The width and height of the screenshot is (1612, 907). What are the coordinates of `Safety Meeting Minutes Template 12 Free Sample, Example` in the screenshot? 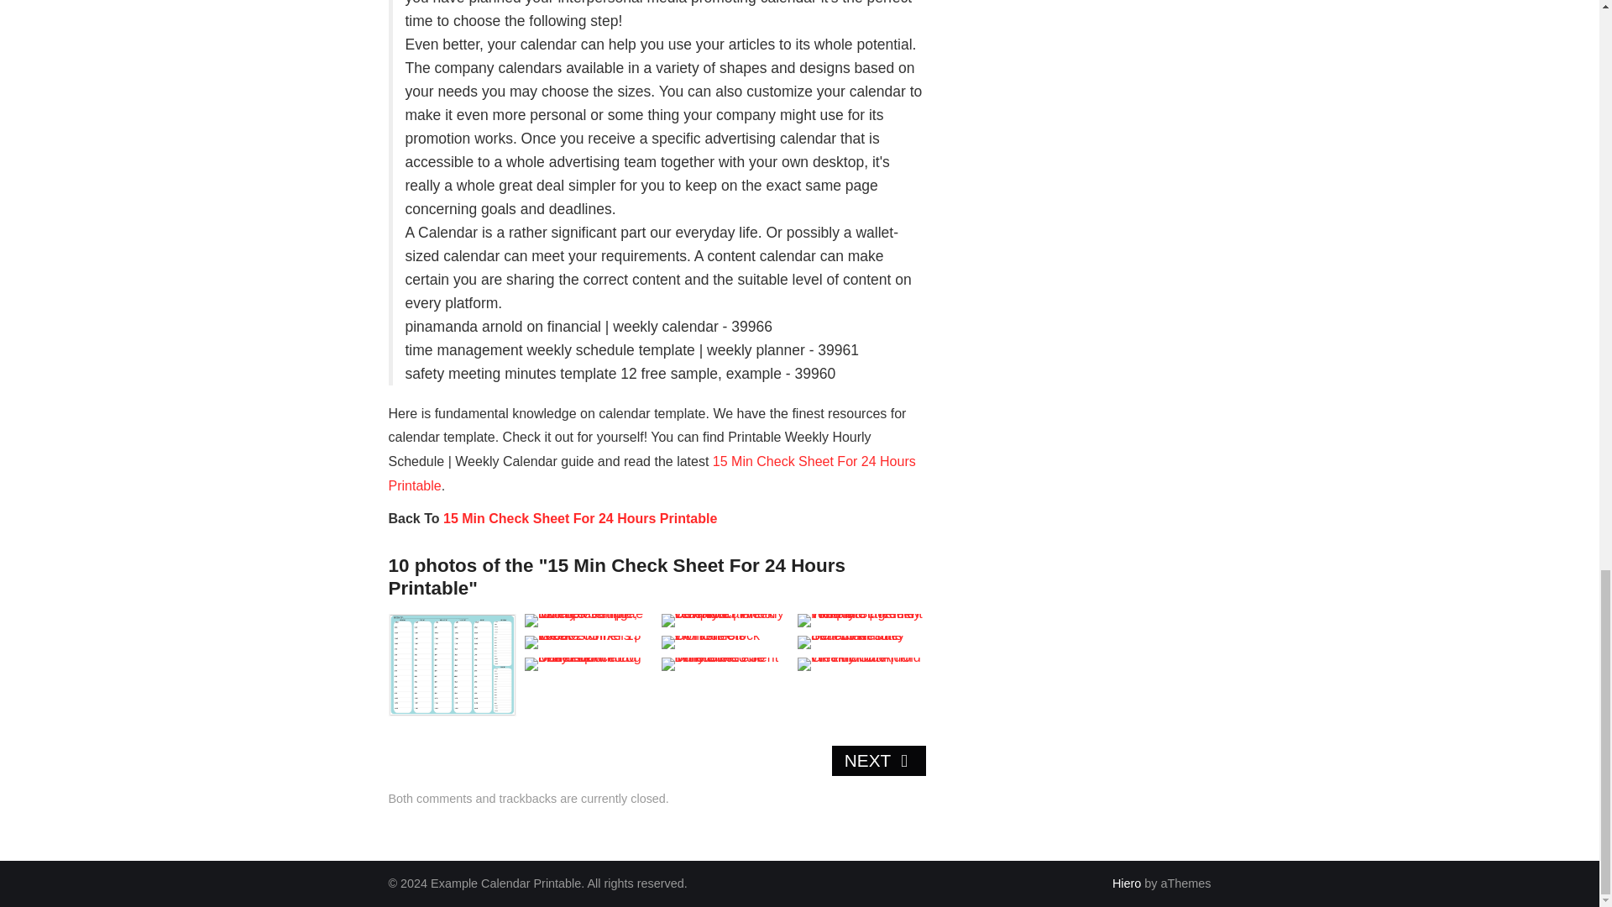 It's located at (589, 621).